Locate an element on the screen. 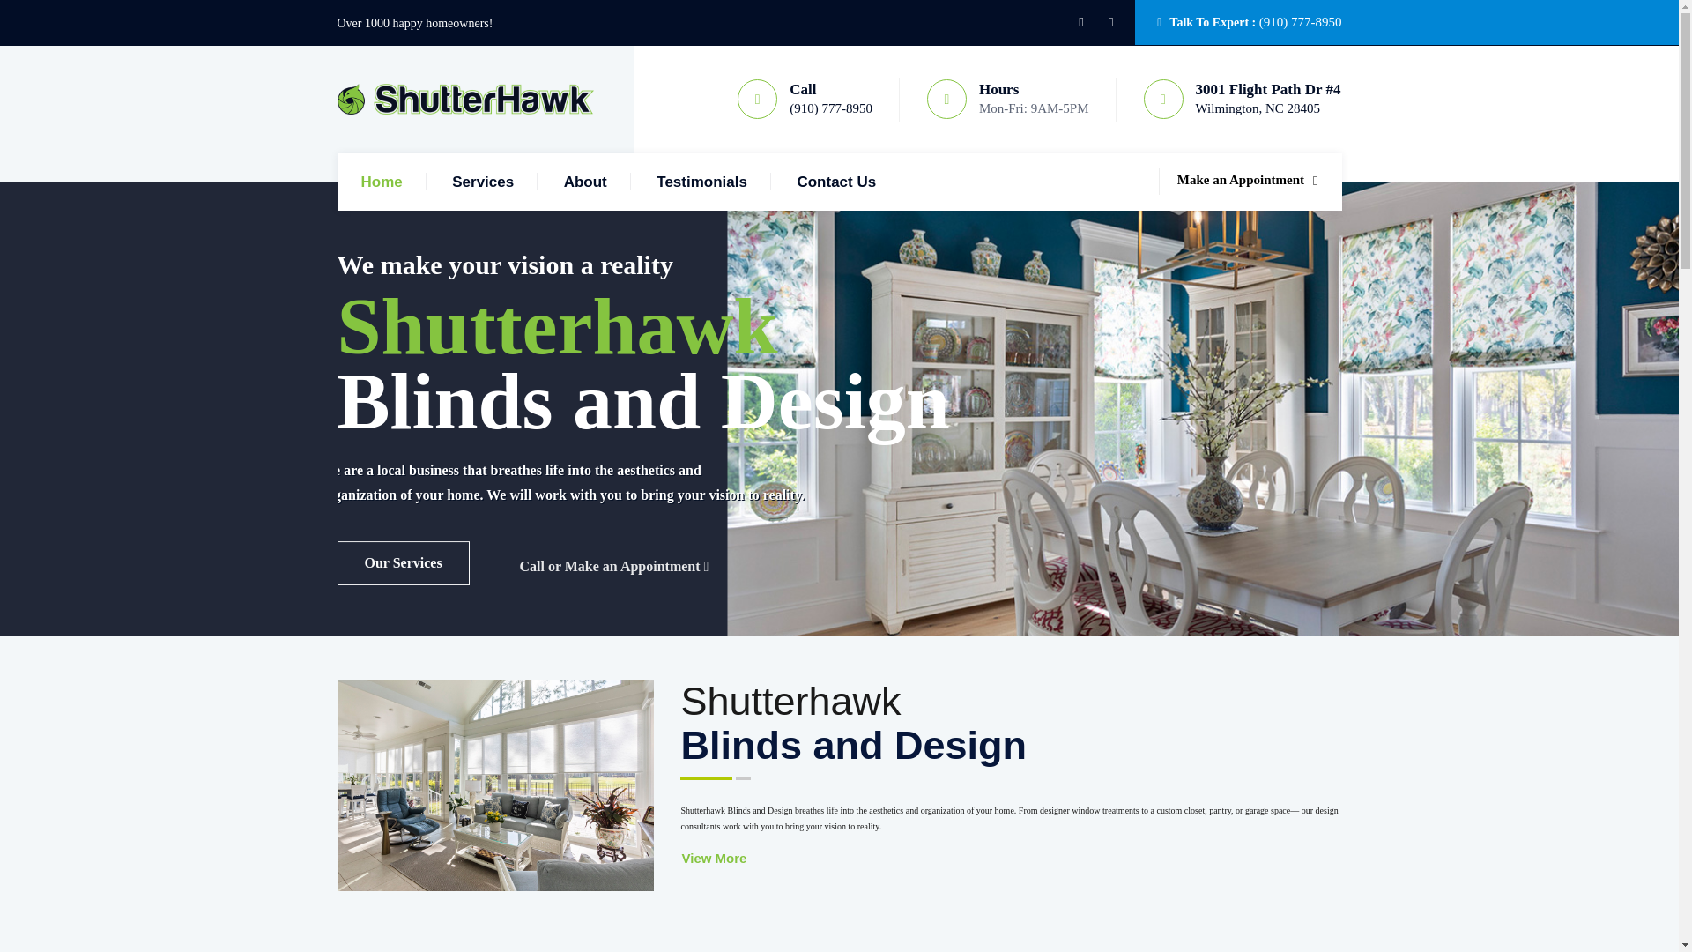  Call or Make an Appointment is located at coordinates (615, 566).